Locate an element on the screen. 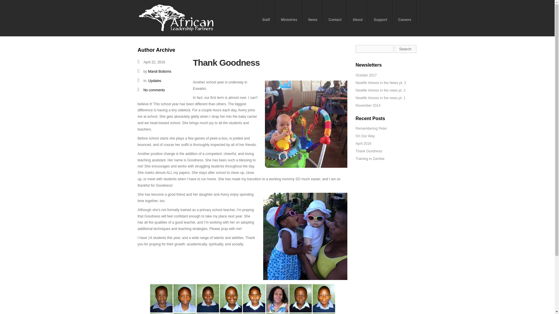 The width and height of the screenshot is (559, 314). Search is located at coordinates (405, 49).